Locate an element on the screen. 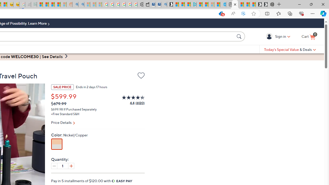 This screenshot has height=185, width=329. Home | Sky Blue Bikes - Sky Blue Bikes is located at coordinates (223, 5).